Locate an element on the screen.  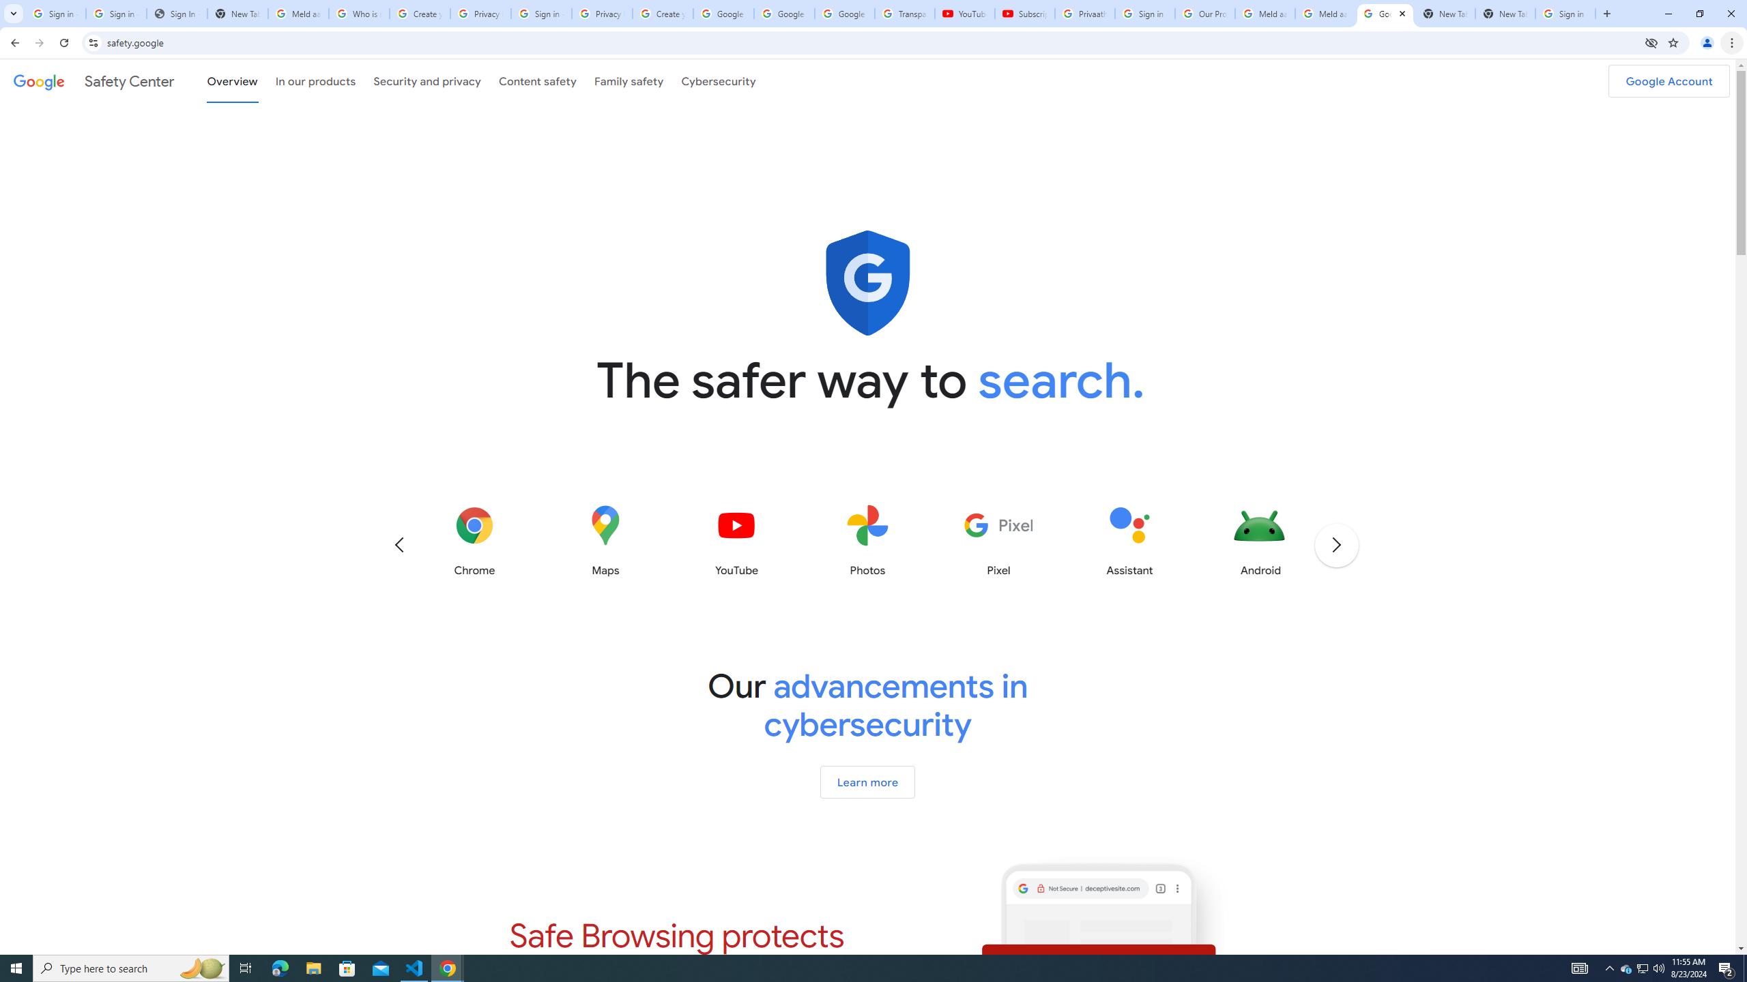
Previous is located at coordinates (399, 544).